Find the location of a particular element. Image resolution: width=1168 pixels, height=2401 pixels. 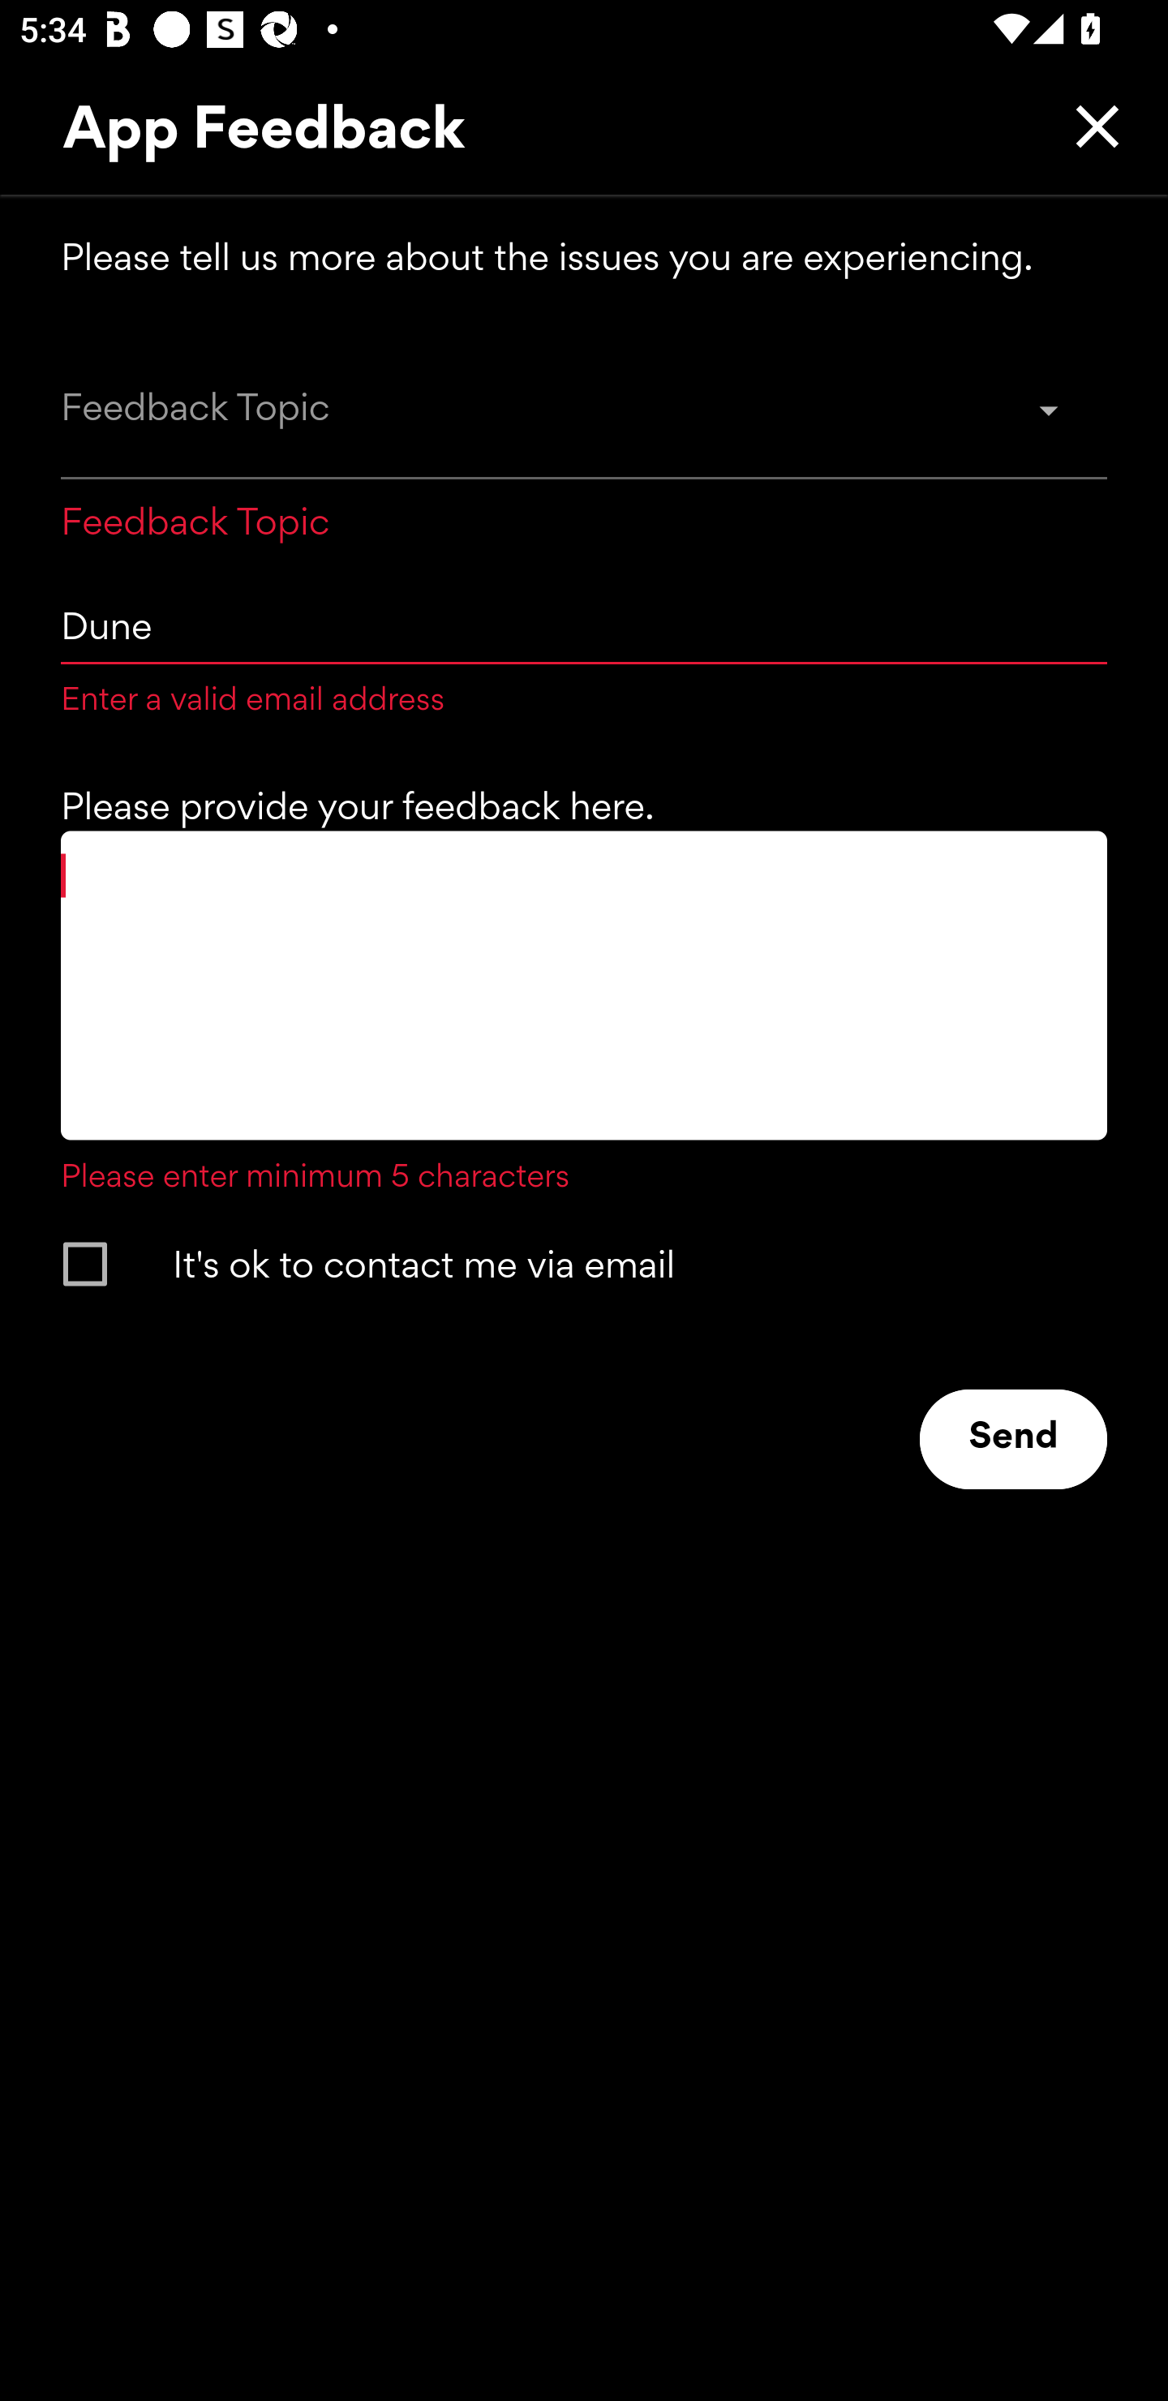

It's ok to contact me via email is located at coordinates (559, 1264).